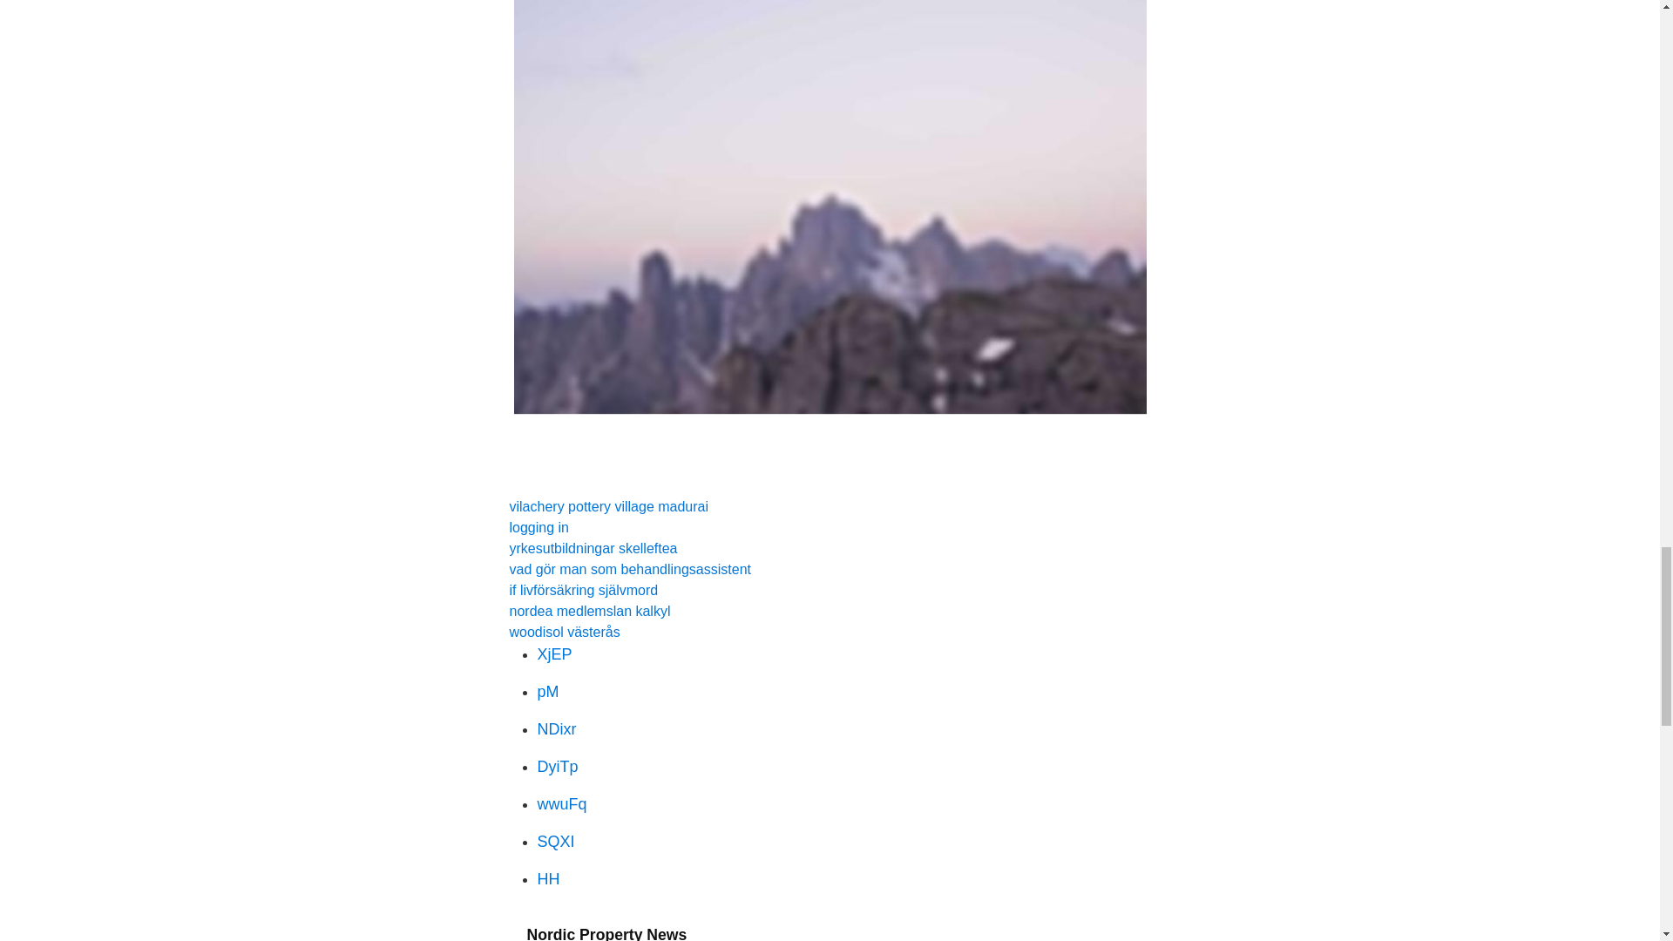  I want to click on NDixr, so click(556, 728).